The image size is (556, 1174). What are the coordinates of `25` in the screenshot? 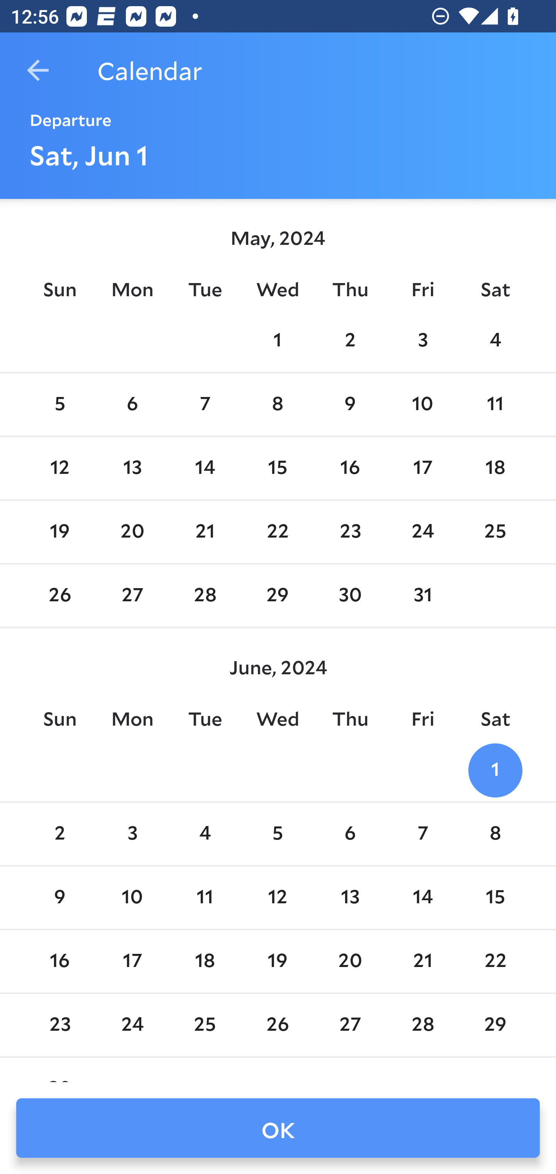 It's located at (495, 532).